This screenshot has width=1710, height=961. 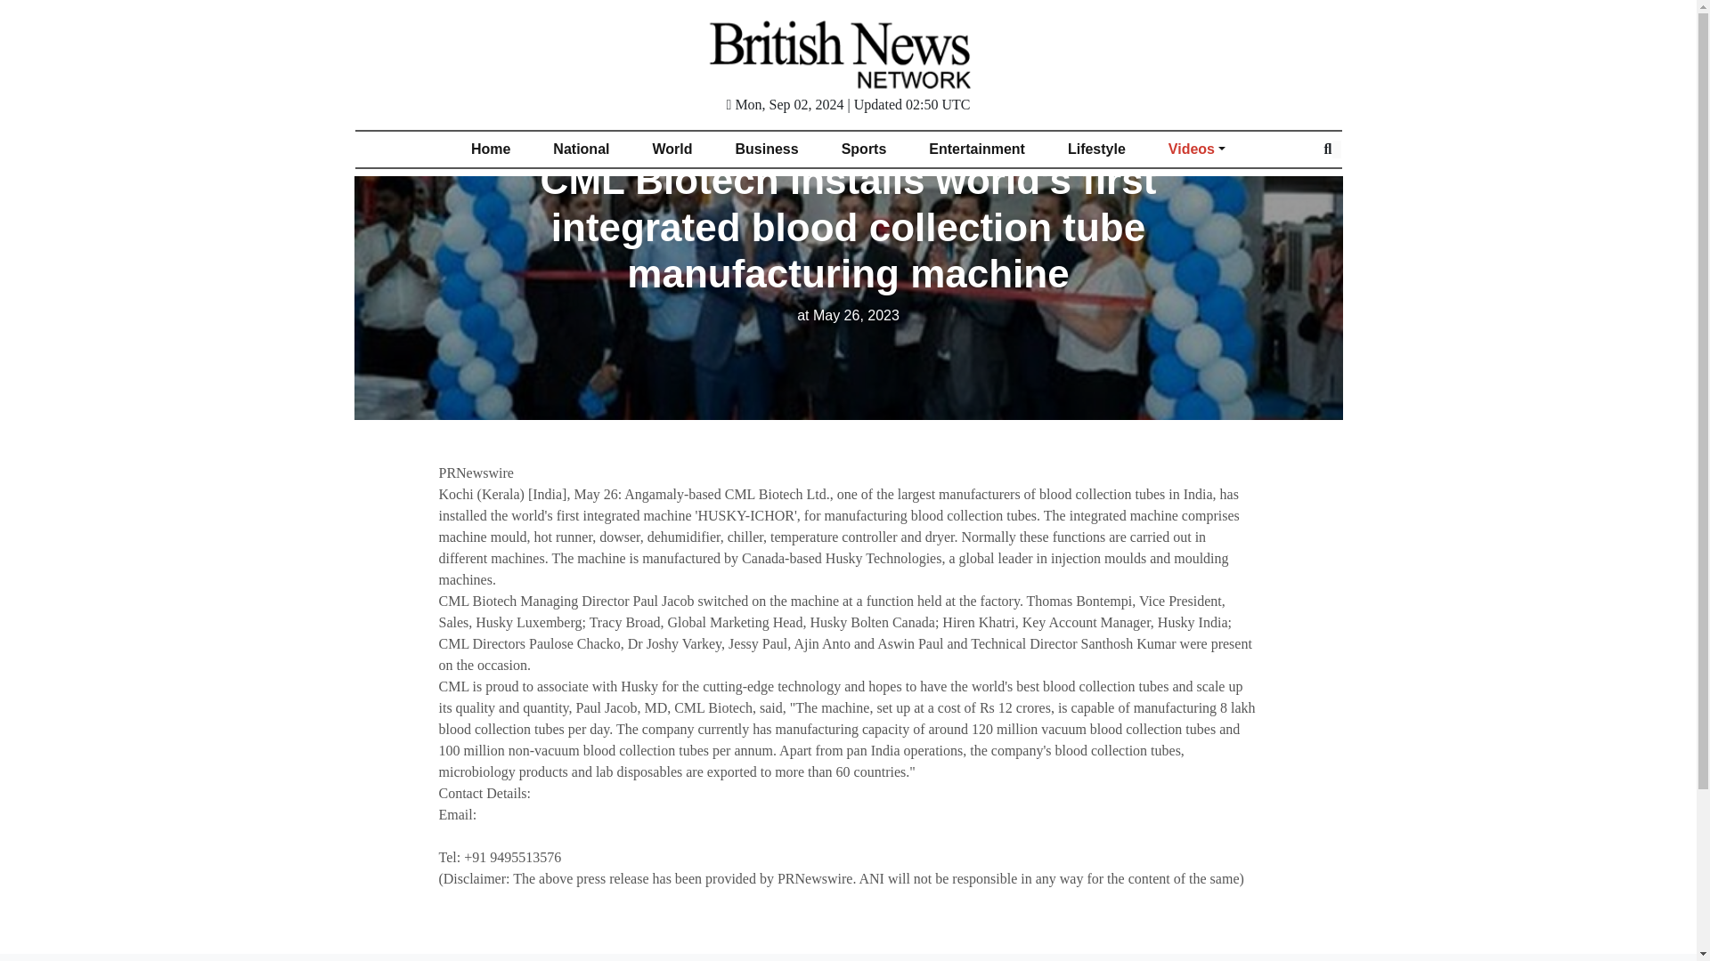 I want to click on May 26, 2023, so click(x=848, y=315).